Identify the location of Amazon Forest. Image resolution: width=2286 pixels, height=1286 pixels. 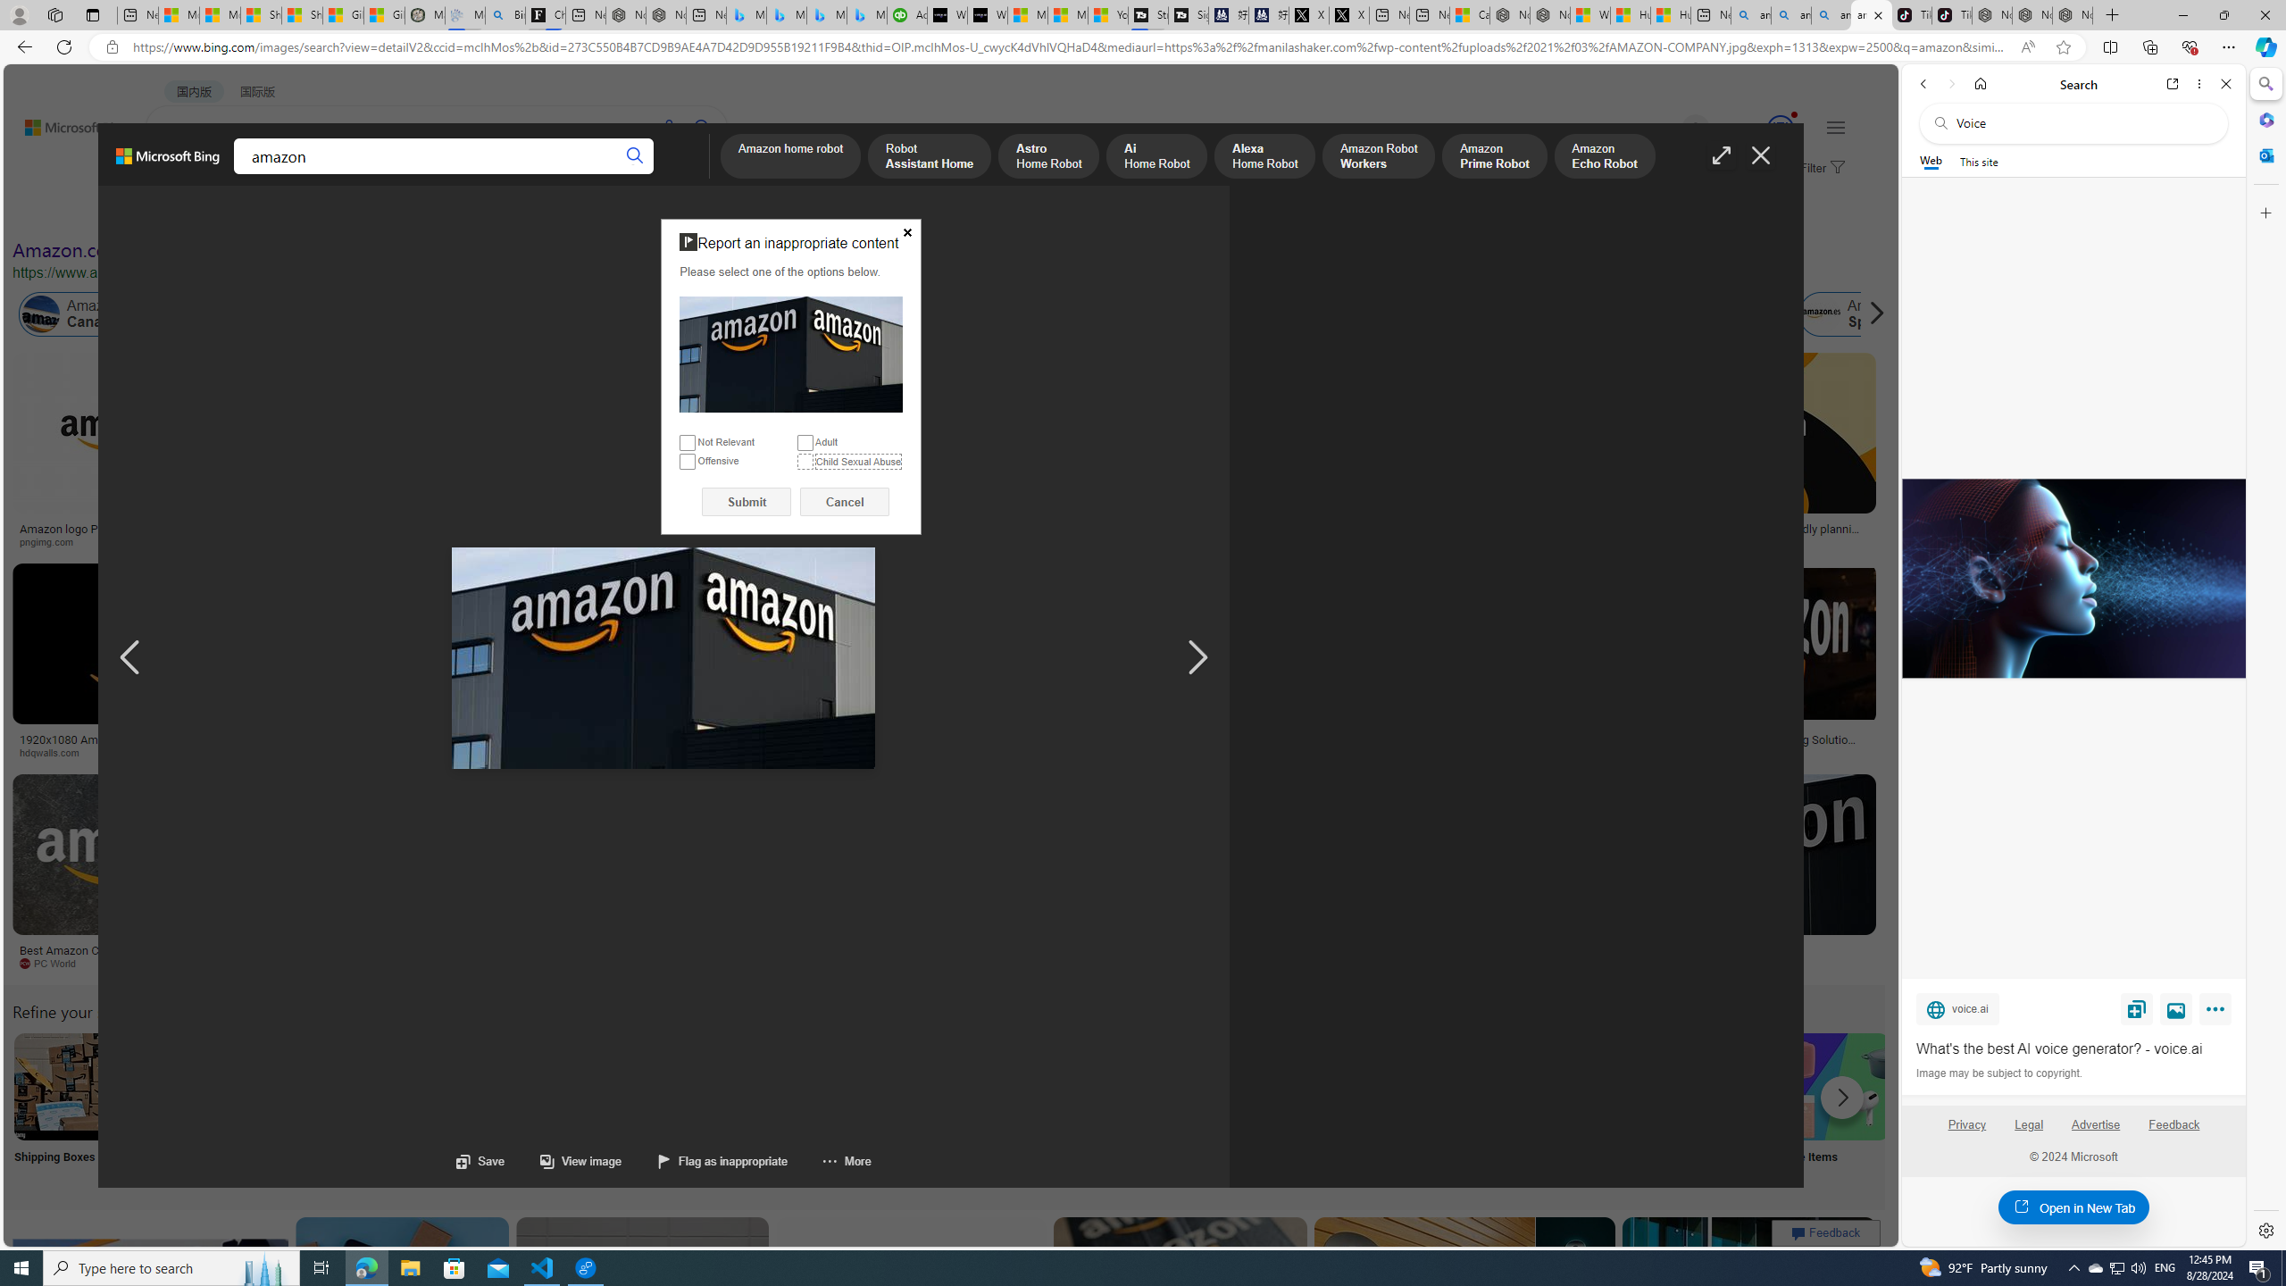
(1607, 314).